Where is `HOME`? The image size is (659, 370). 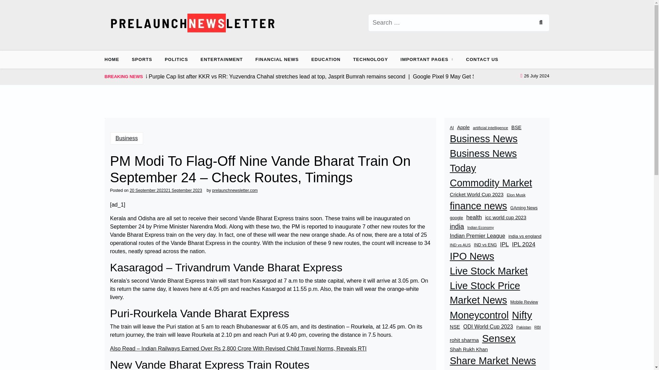 HOME is located at coordinates (114, 59).